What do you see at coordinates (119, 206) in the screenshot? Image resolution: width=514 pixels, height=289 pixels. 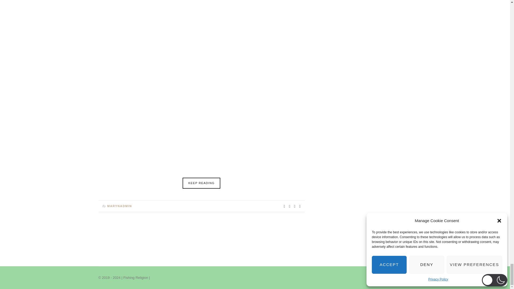 I see `MARYNADMIN` at bounding box center [119, 206].